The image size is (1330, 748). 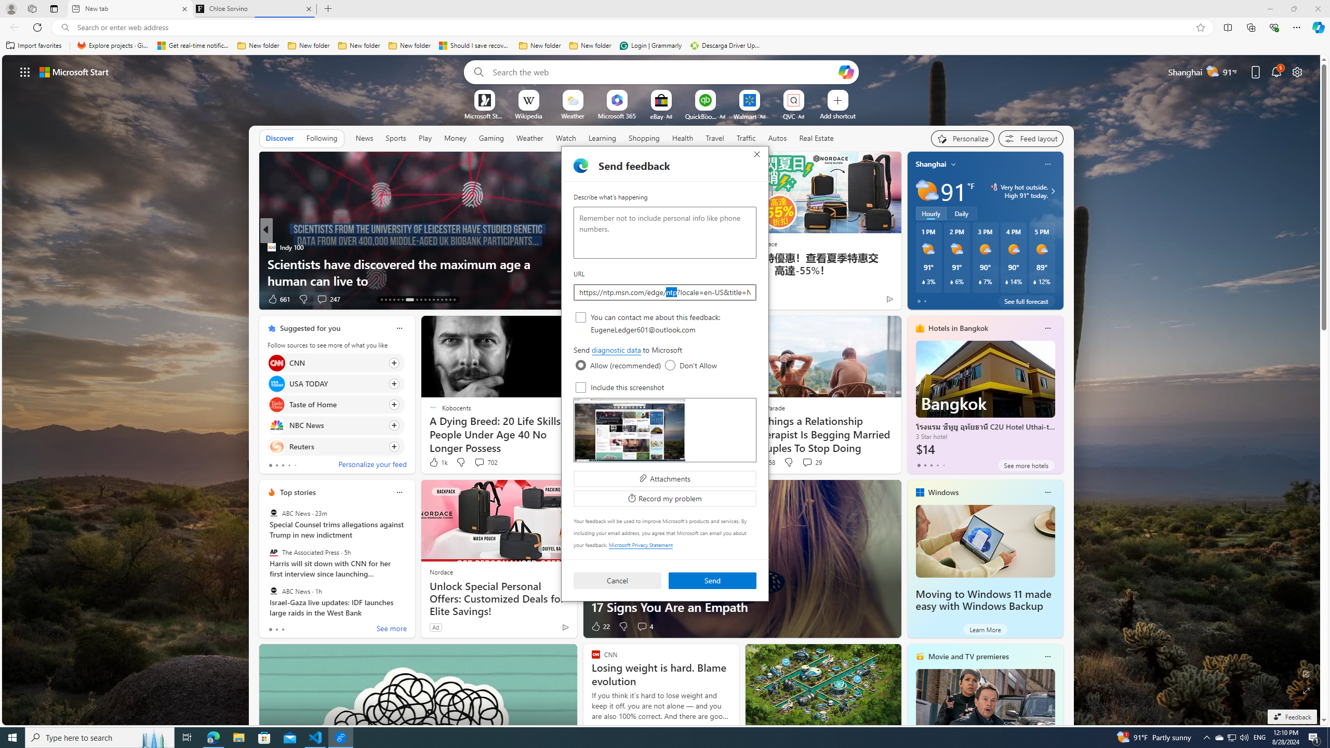 I want to click on Traffic, so click(x=746, y=138).